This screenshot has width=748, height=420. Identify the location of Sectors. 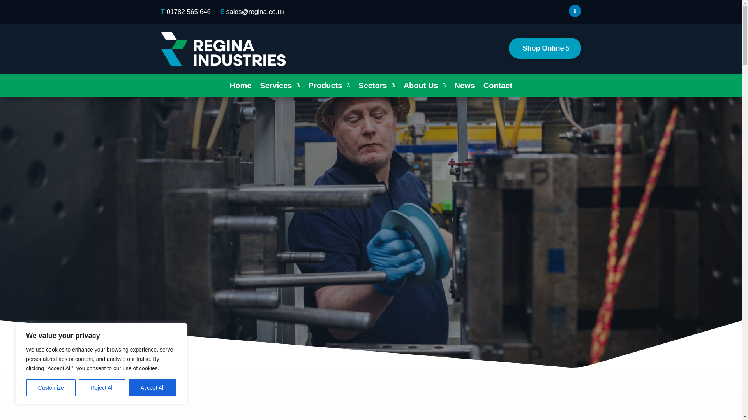
(376, 87).